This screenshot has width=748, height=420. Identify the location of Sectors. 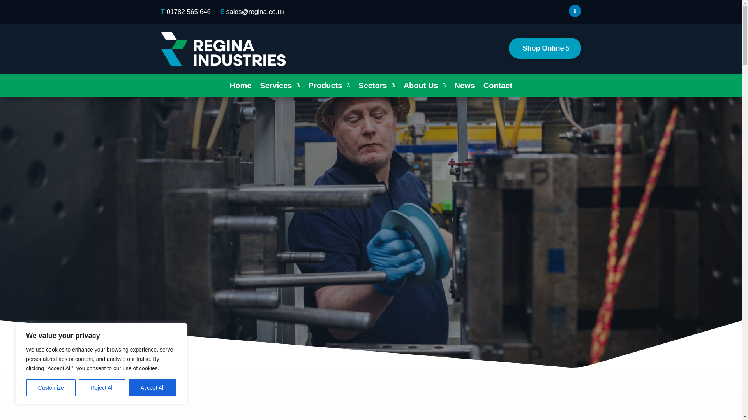
(376, 87).